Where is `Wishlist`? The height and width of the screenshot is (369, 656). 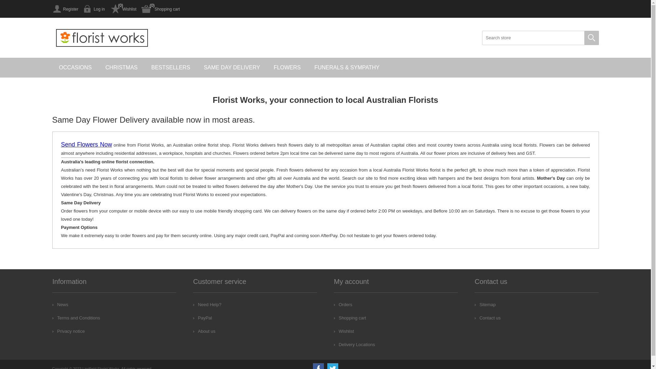 Wishlist is located at coordinates (123, 9).